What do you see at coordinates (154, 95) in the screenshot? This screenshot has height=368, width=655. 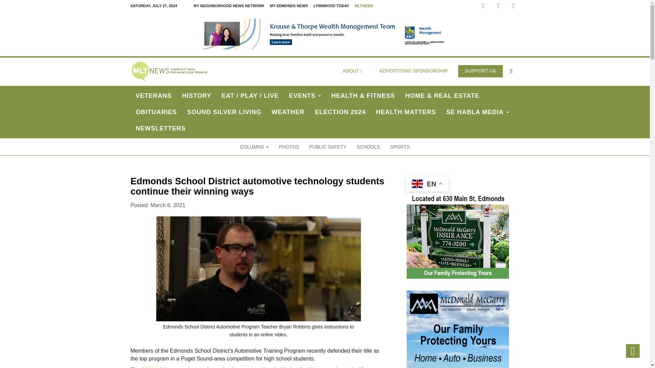 I see `VETERANS` at bounding box center [154, 95].